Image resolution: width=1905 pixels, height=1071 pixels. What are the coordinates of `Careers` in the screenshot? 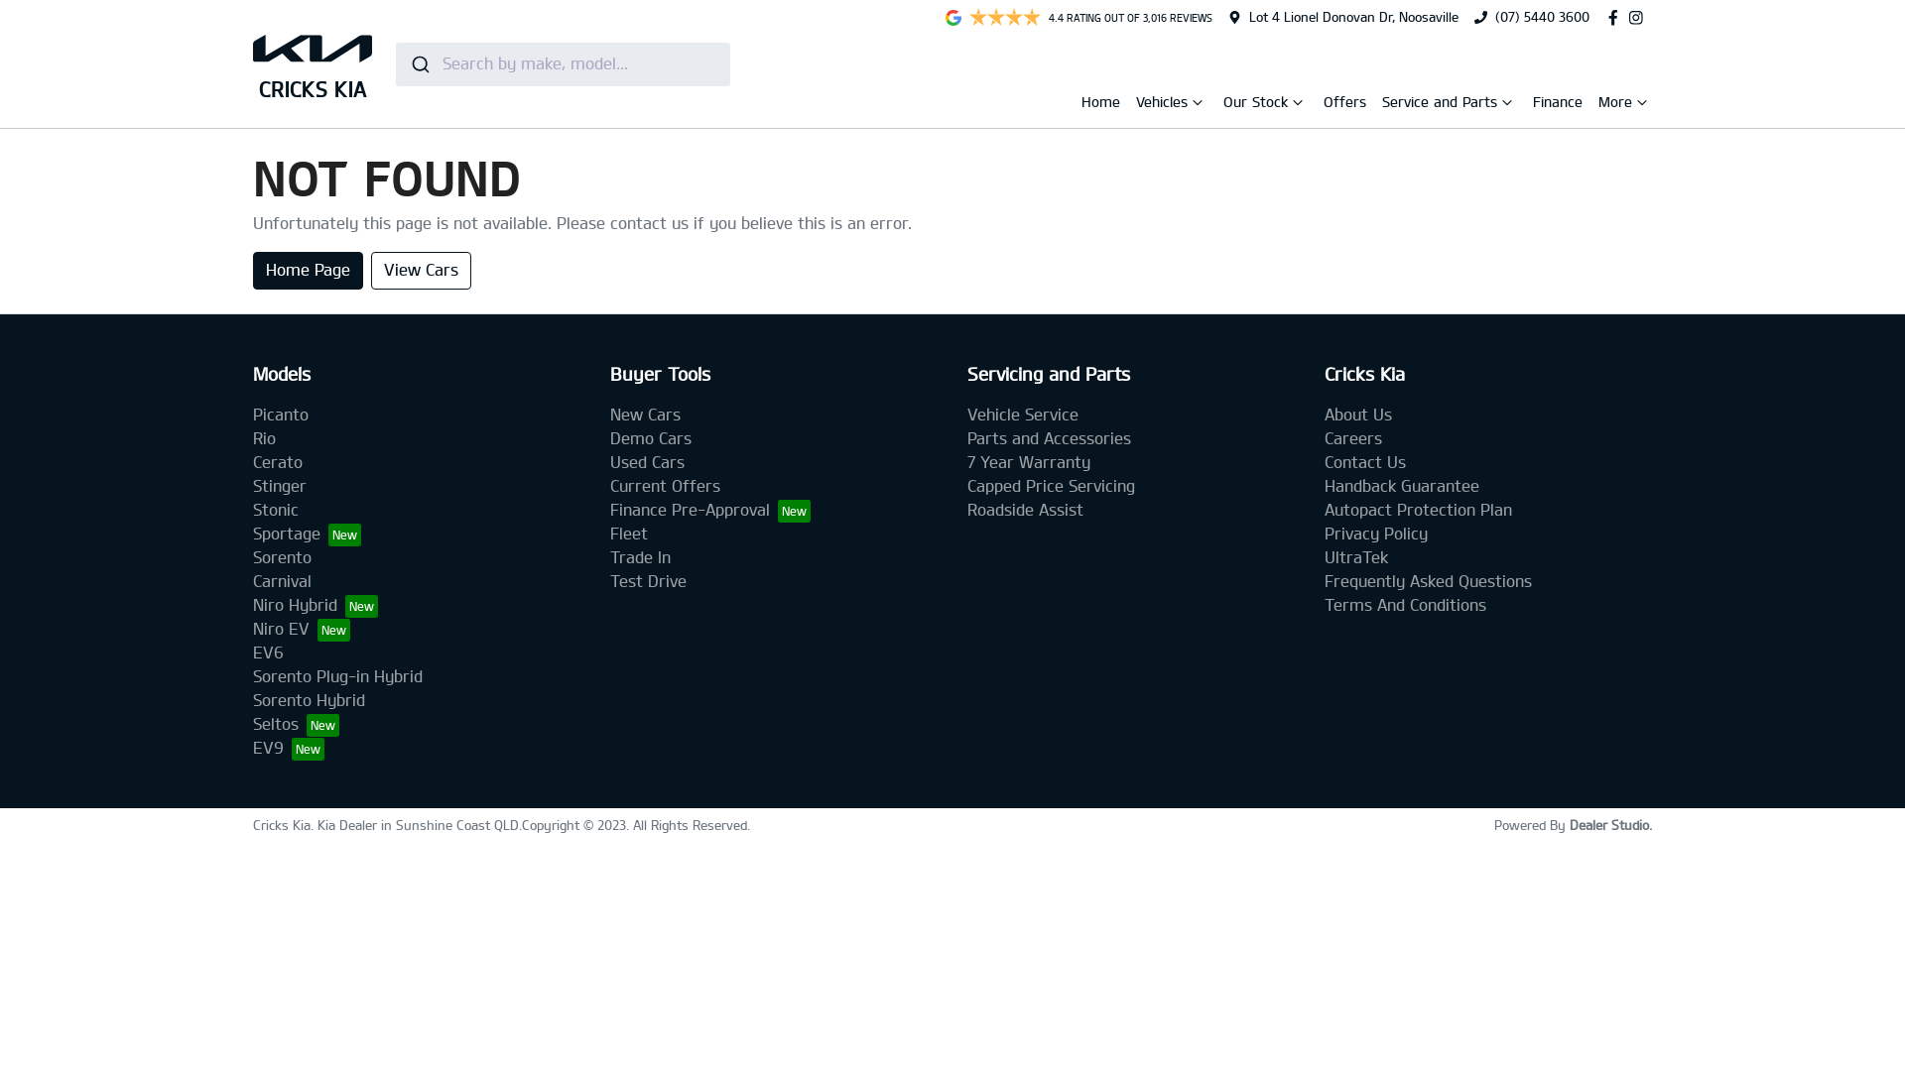 It's located at (1353, 438).